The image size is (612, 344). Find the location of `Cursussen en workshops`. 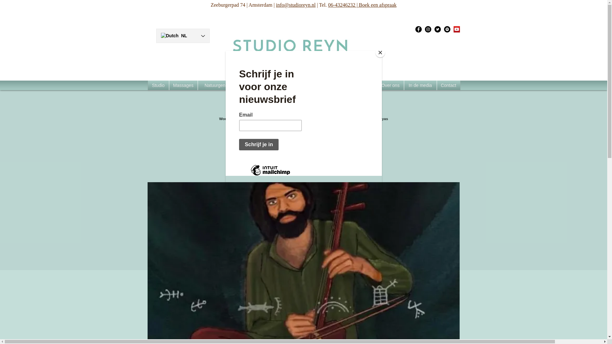

Cursussen en workshops is located at coordinates (346, 85).